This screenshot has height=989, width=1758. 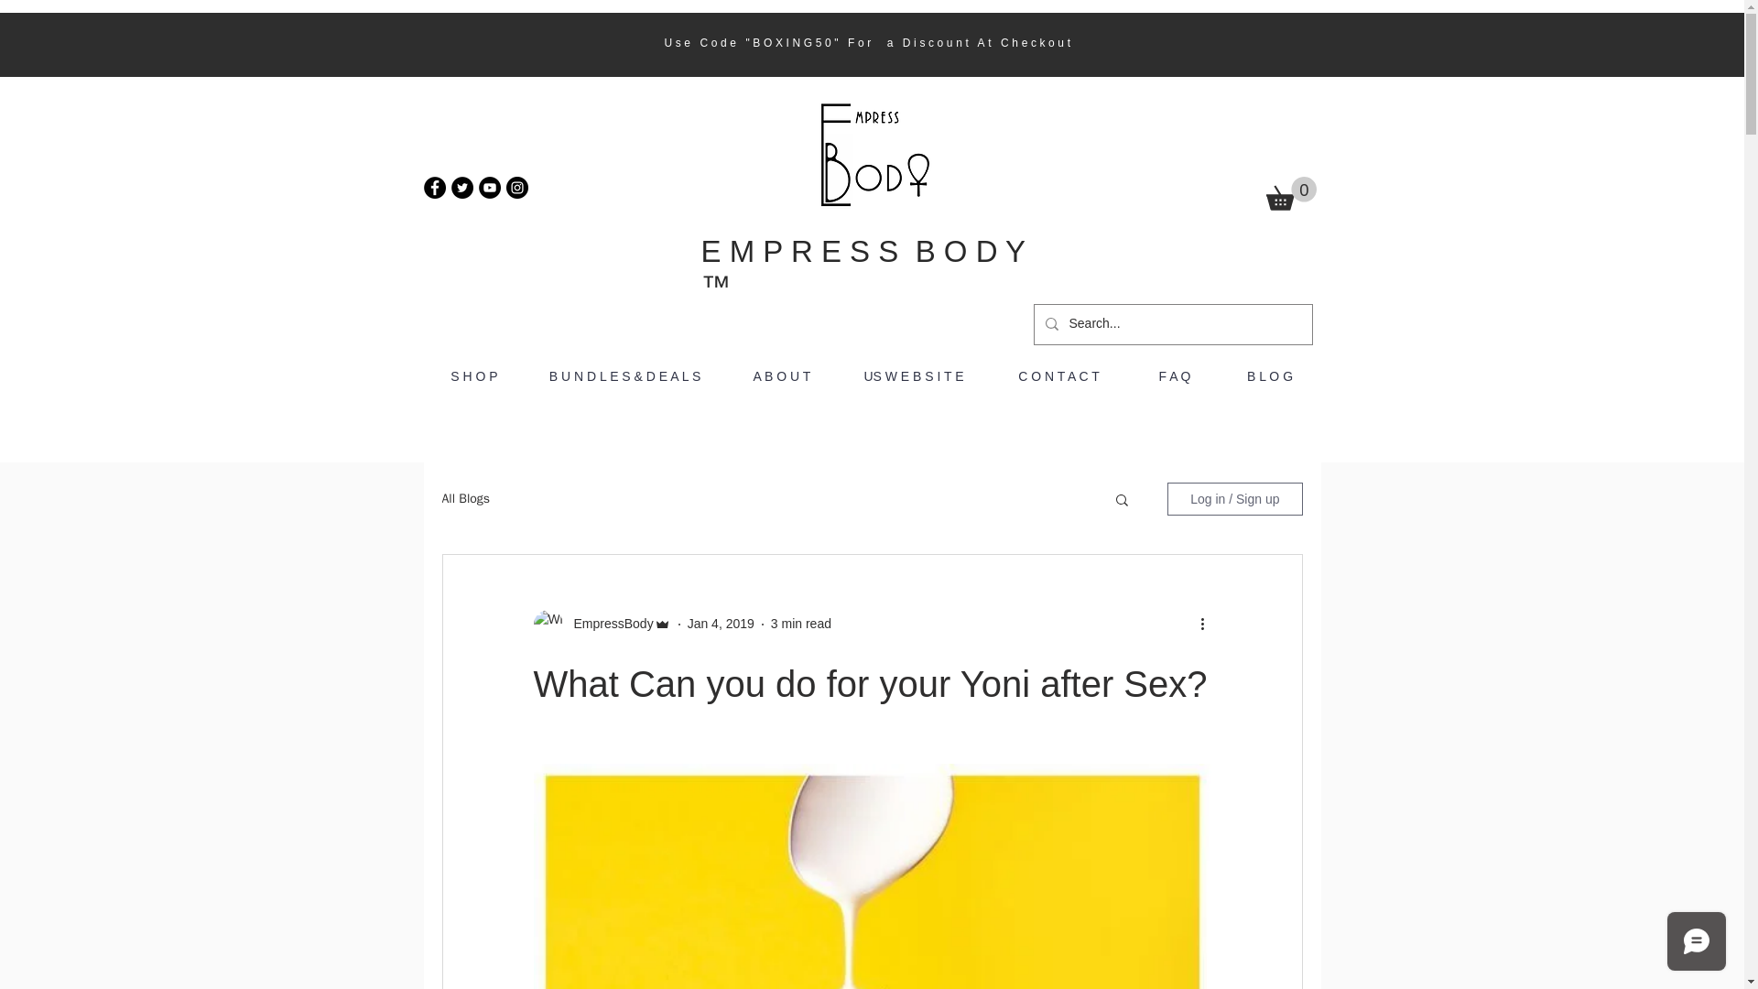 I want to click on B L O G, so click(x=1269, y=376).